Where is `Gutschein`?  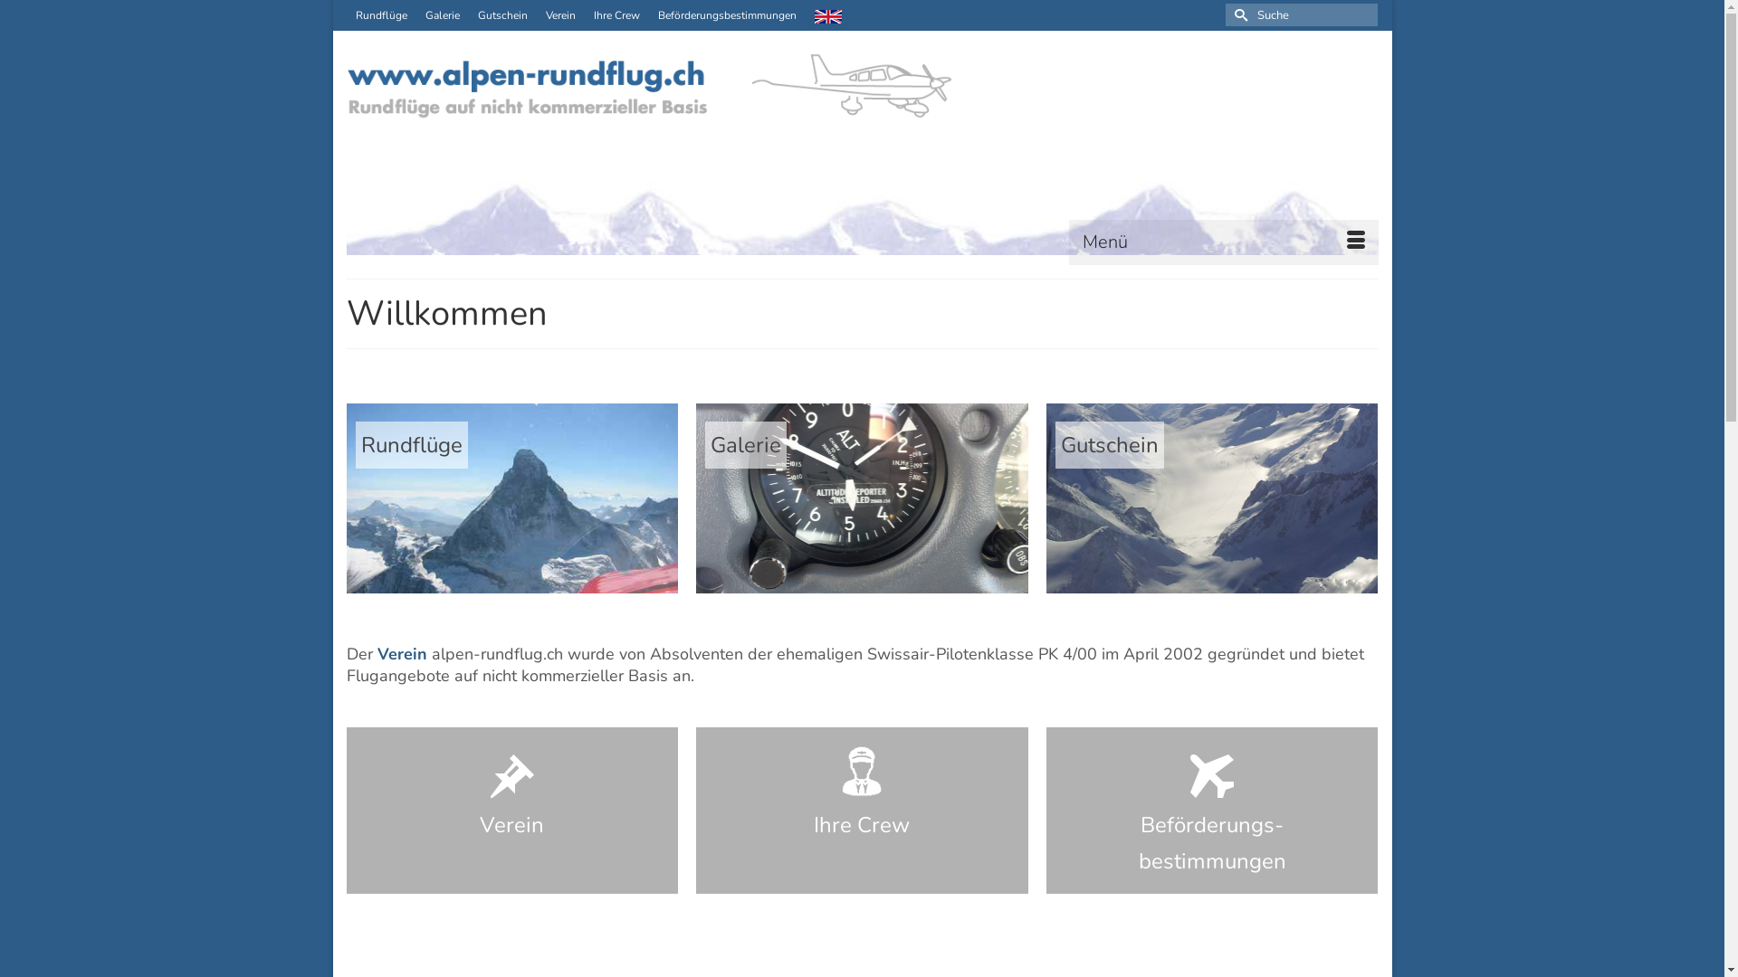
Gutschein is located at coordinates (1213, 498).